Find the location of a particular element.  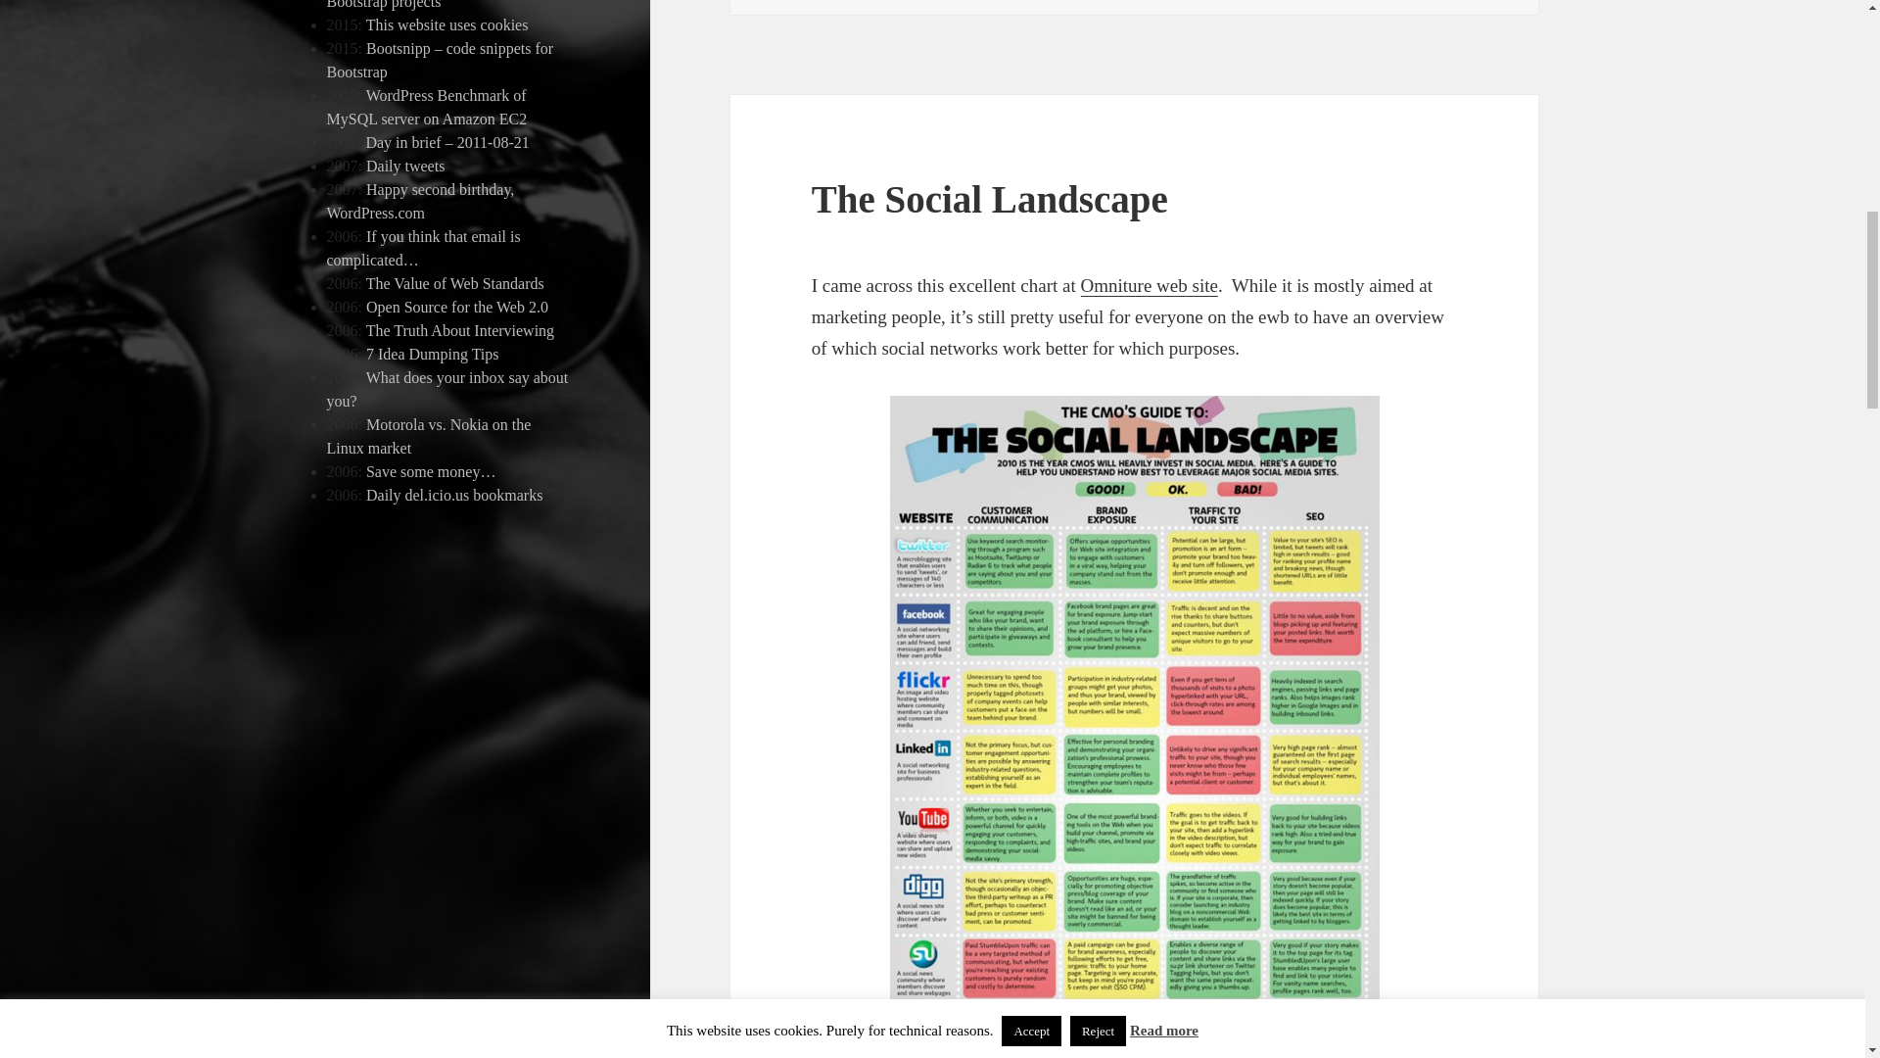

WordPress Benchmark of MySQL server on Amazon EC2 is located at coordinates (427, 106).